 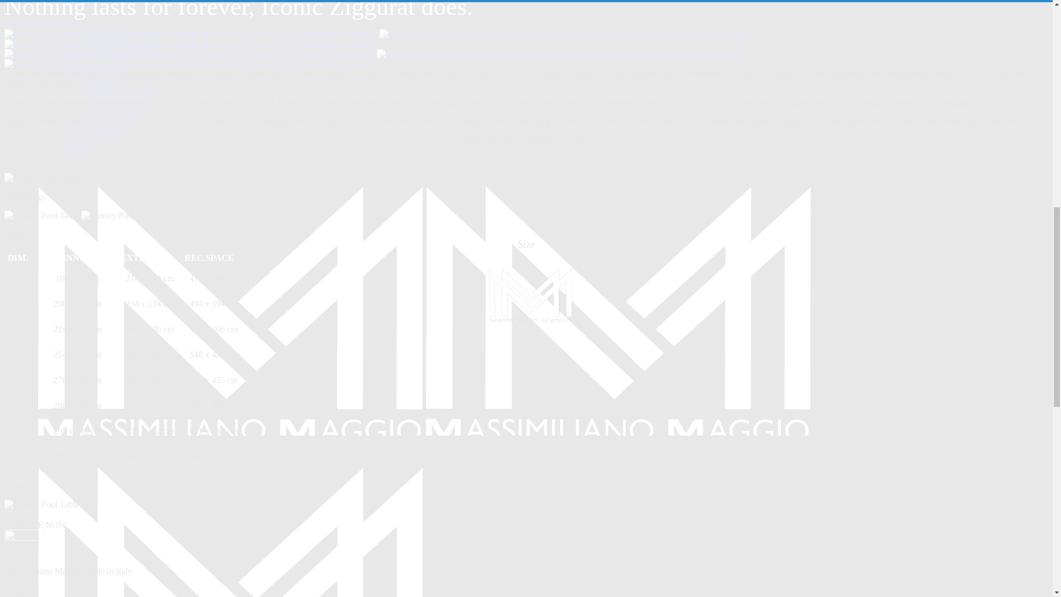 What do you see at coordinates (116, 112) in the screenshot?
I see `CHESS TABLES` at bounding box center [116, 112].